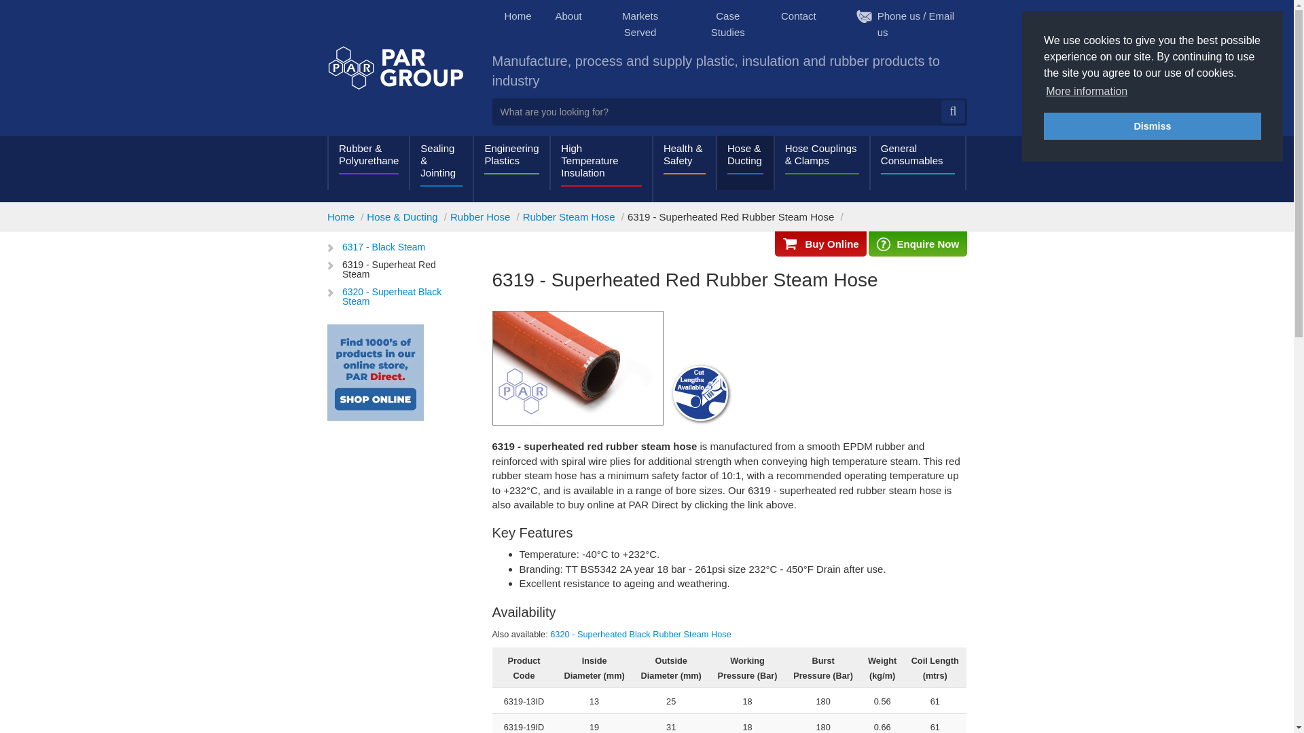 The width and height of the screenshot is (1304, 733). What do you see at coordinates (1152, 126) in the screenshot?
I see `Dismiss` at bounding box center [1152, 126].